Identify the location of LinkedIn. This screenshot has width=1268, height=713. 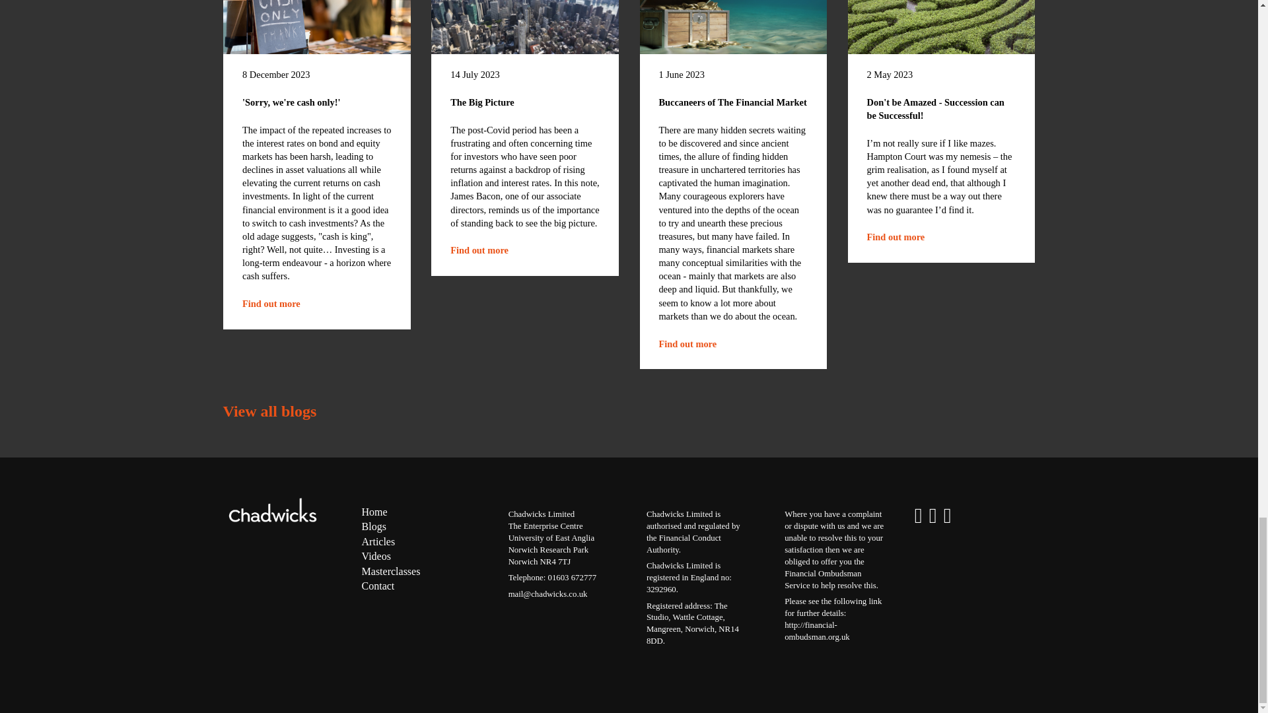
(271, 304).